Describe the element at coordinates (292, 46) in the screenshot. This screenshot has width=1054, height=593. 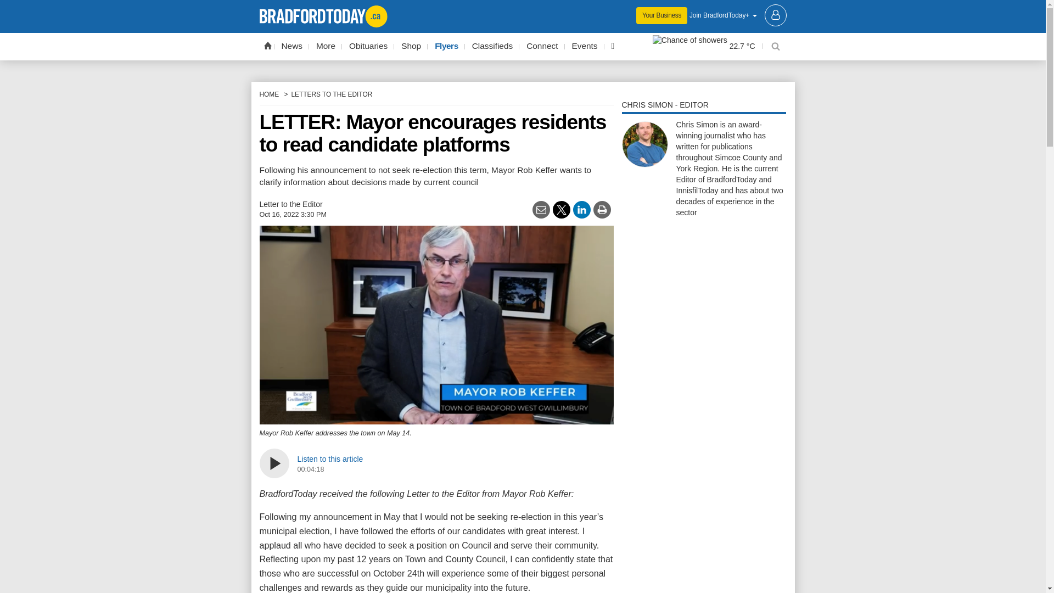
I see `News` at that location.